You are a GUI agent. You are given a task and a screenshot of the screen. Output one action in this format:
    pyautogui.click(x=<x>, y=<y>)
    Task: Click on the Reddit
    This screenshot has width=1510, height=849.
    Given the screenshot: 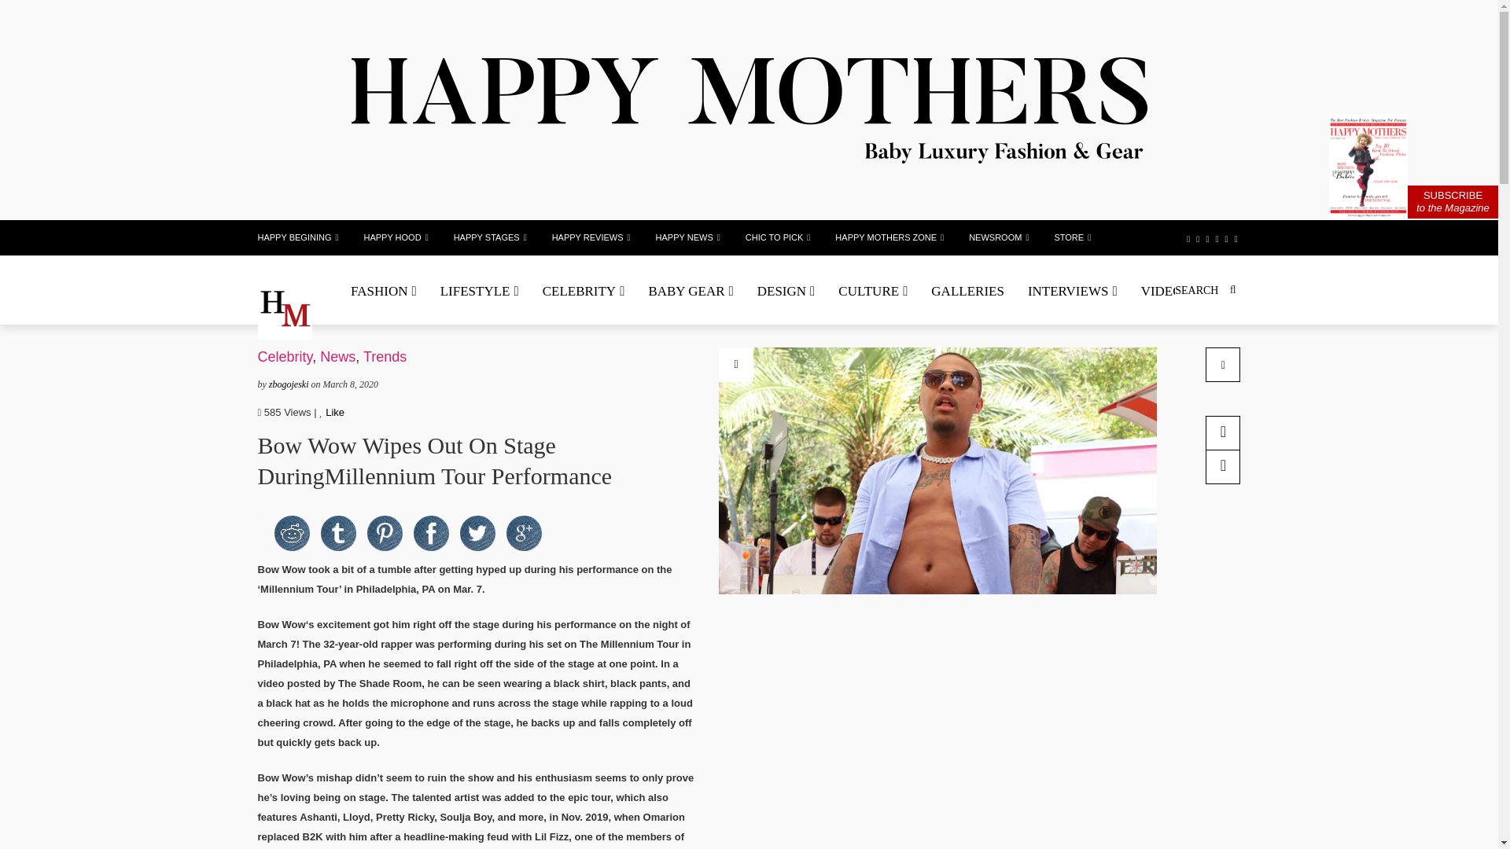 What is the action you would take?
    pyautogui.click(x=291, y=533)
    